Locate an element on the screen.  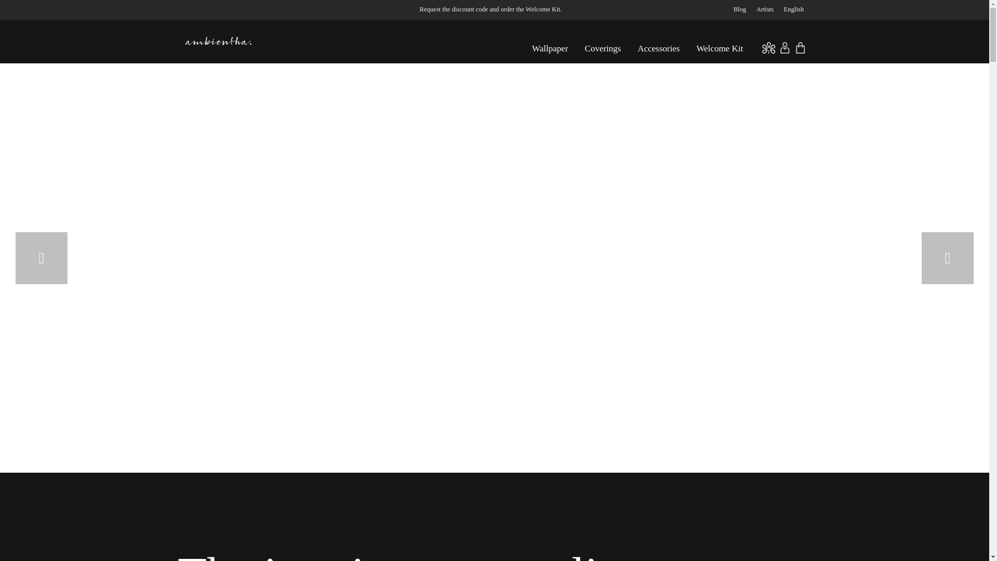
Welcome Kit is located at coordinates (720, 52).